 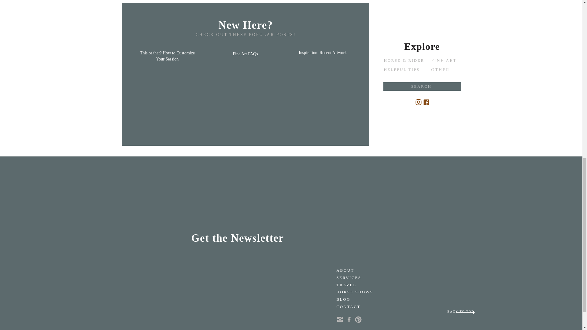 What do you see at coordinates (426, 102) in the screenshot?
I see `Facebook Copy-color Created with Sketch.` at bounding box center [426, 102].